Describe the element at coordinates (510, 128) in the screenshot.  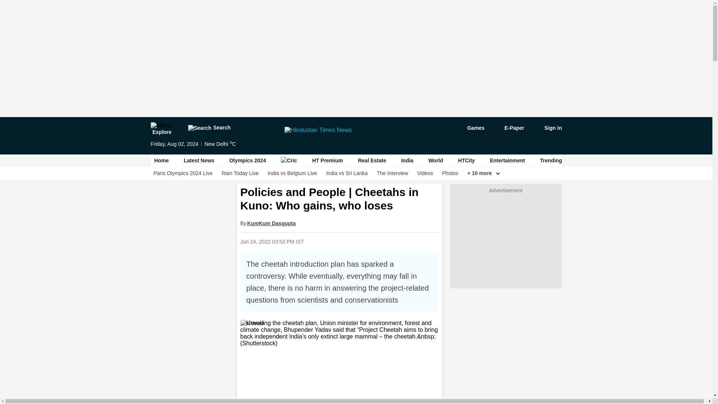
I see `E-Paper` at that location.